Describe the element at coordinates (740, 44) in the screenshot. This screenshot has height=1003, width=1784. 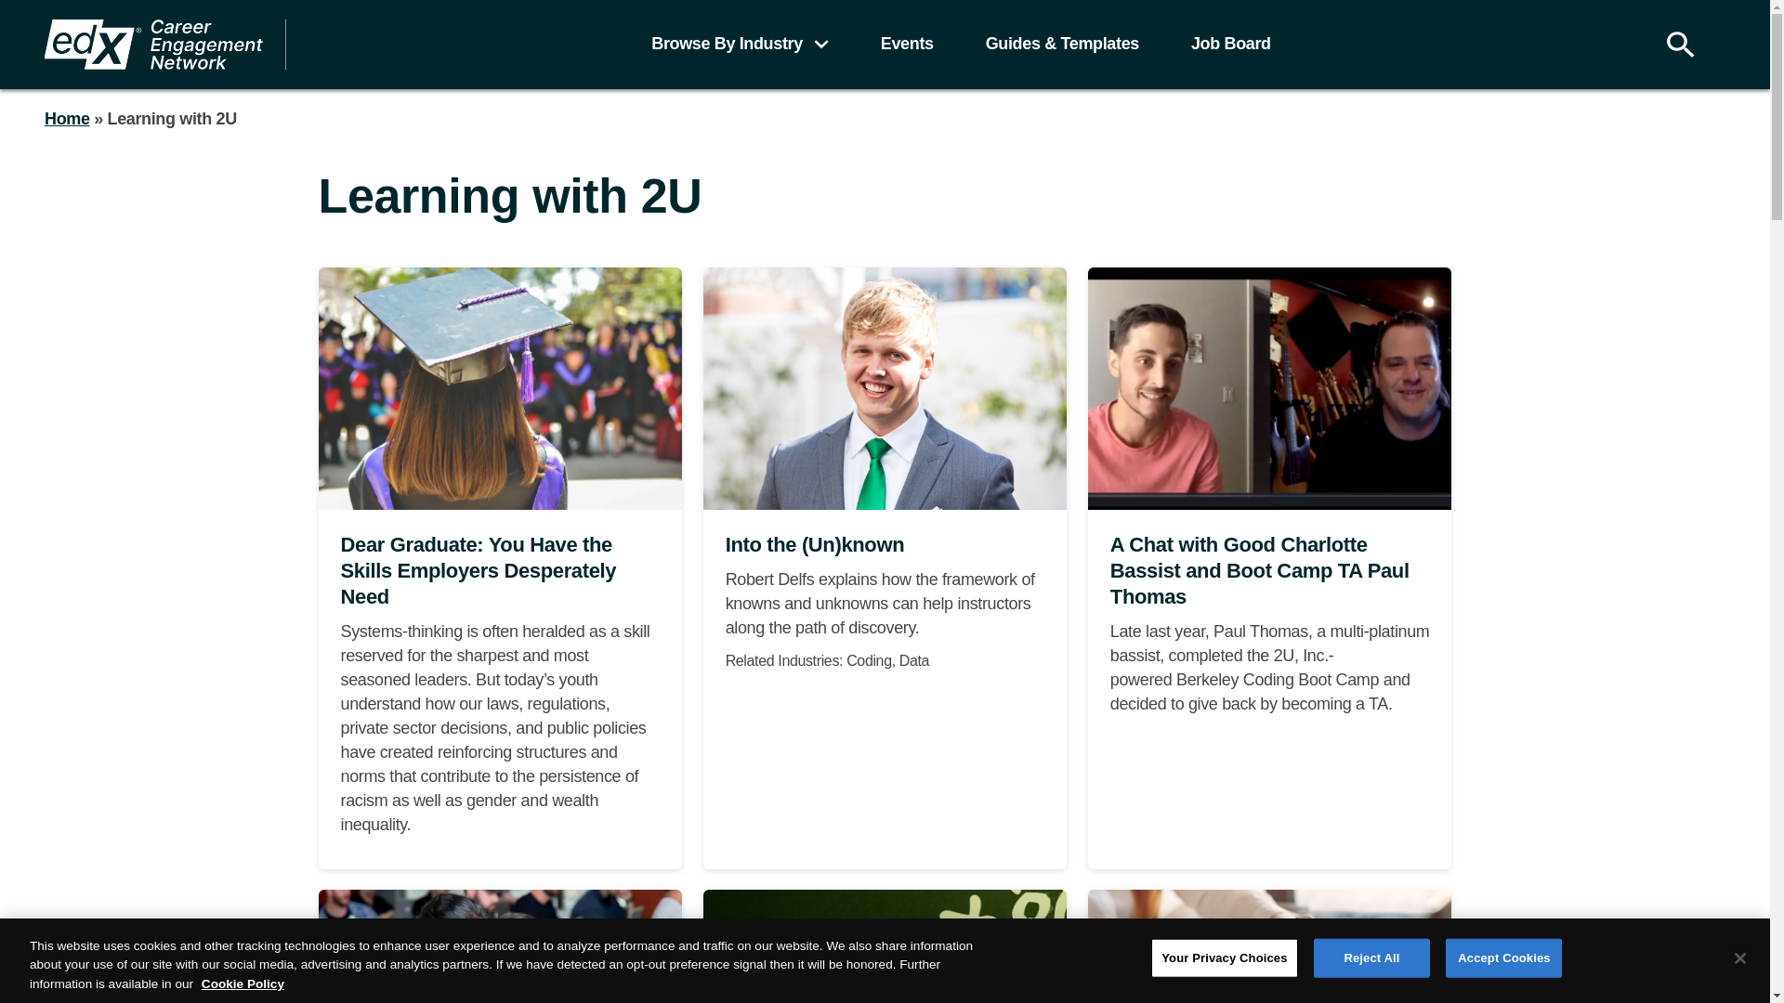
I see `Browse By Industry` at that location.